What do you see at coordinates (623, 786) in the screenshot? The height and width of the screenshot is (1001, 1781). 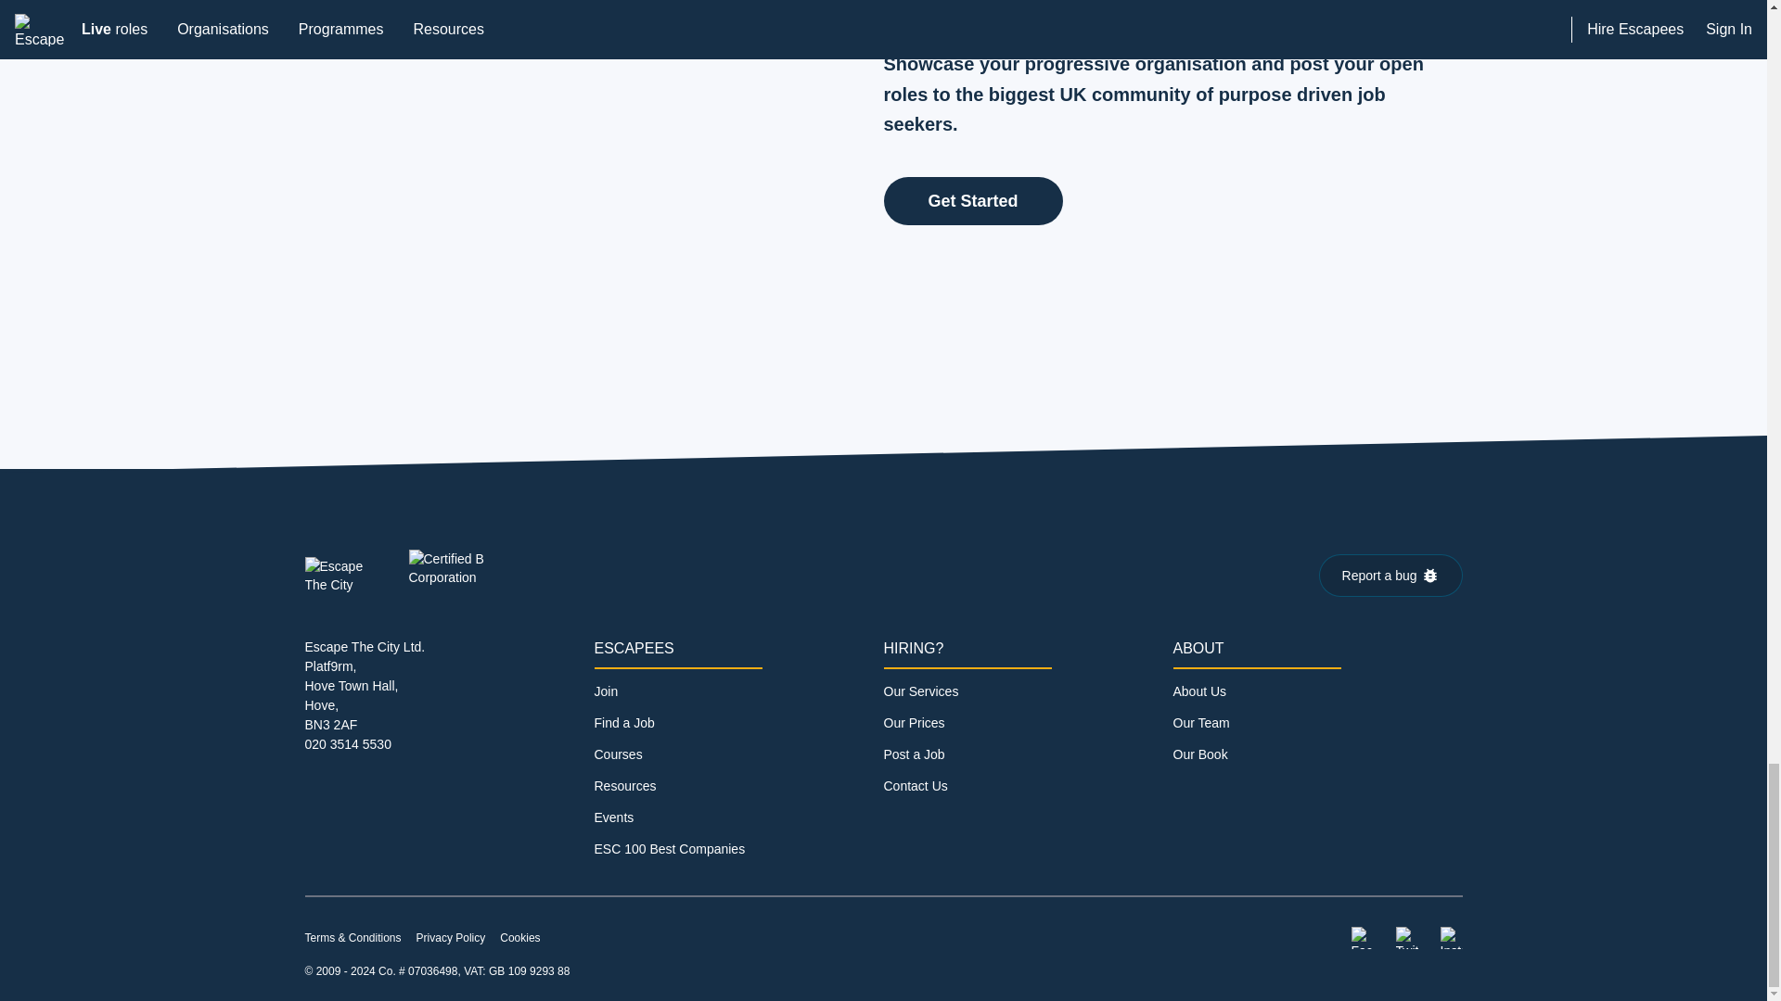 I see `Resources` at bounding box center [623, 786].